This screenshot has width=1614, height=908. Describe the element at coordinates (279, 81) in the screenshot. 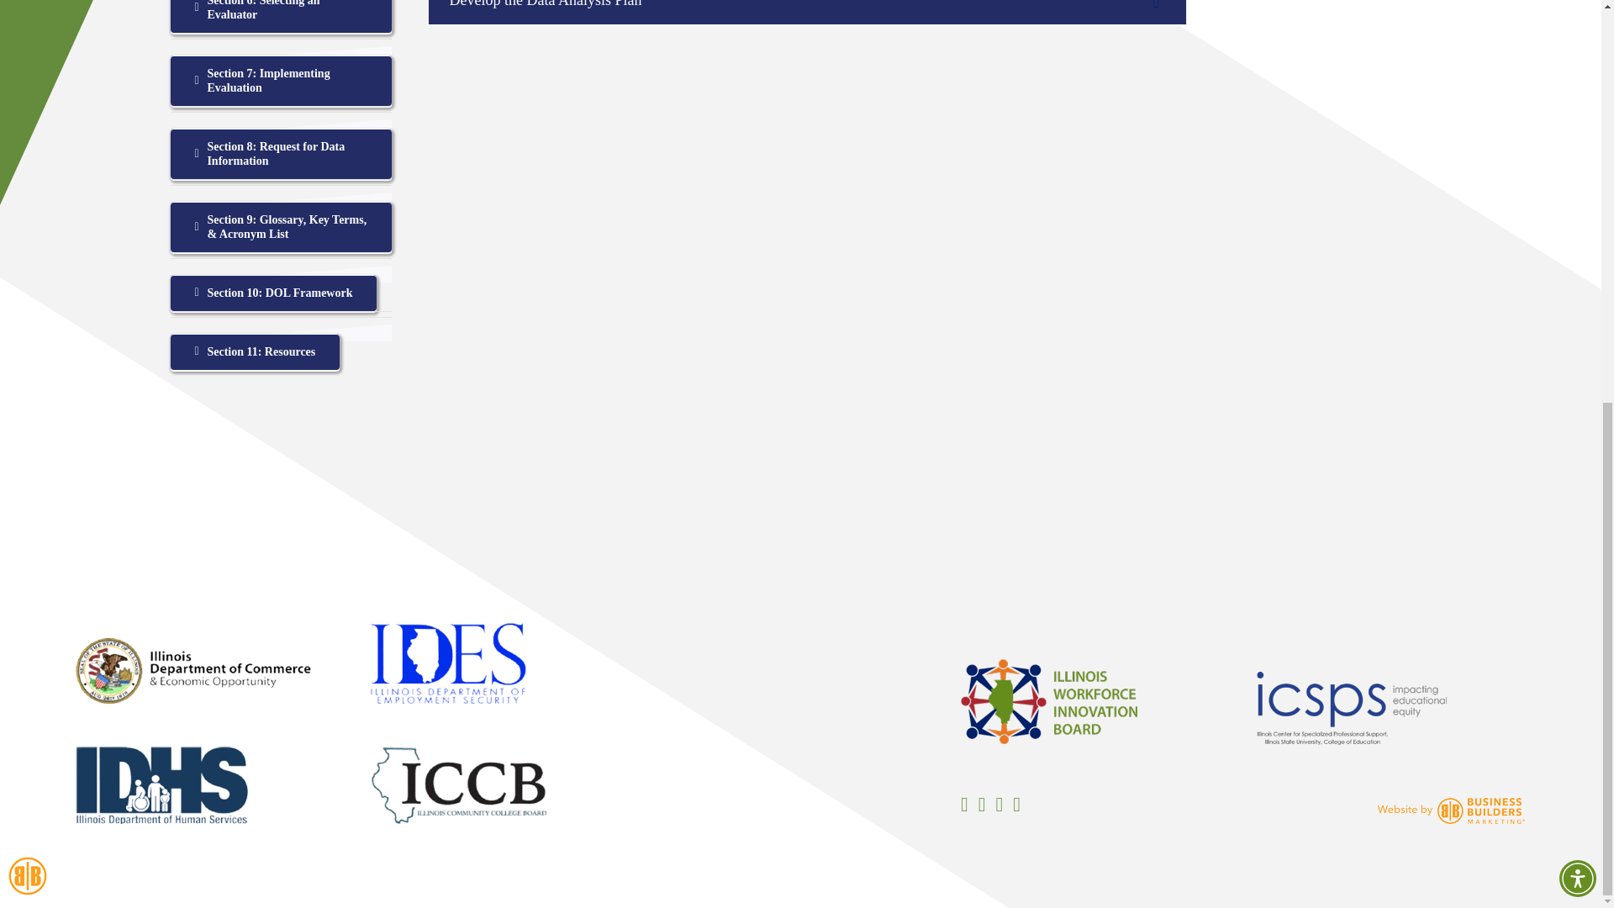

I see `Section 7: Implementing Evaluation` at that location.